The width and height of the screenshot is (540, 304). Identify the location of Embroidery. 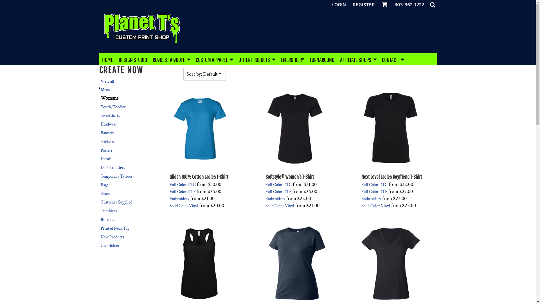
(371, 199).